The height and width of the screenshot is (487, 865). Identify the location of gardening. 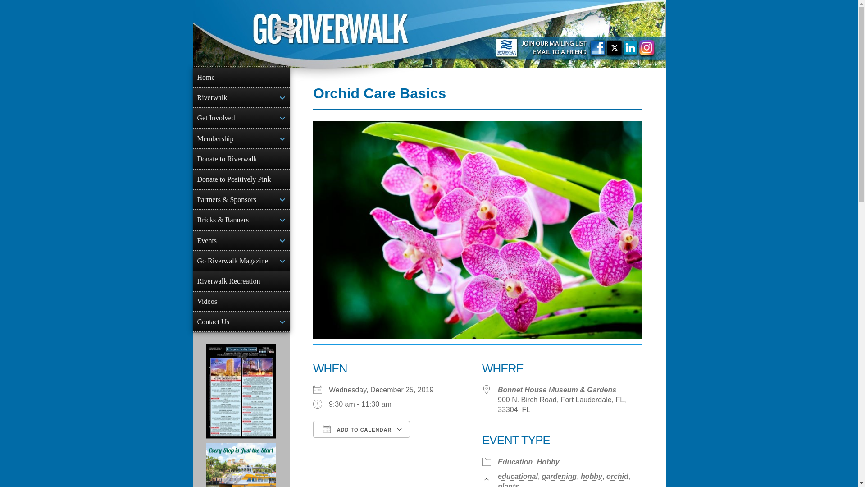
(560, 476).